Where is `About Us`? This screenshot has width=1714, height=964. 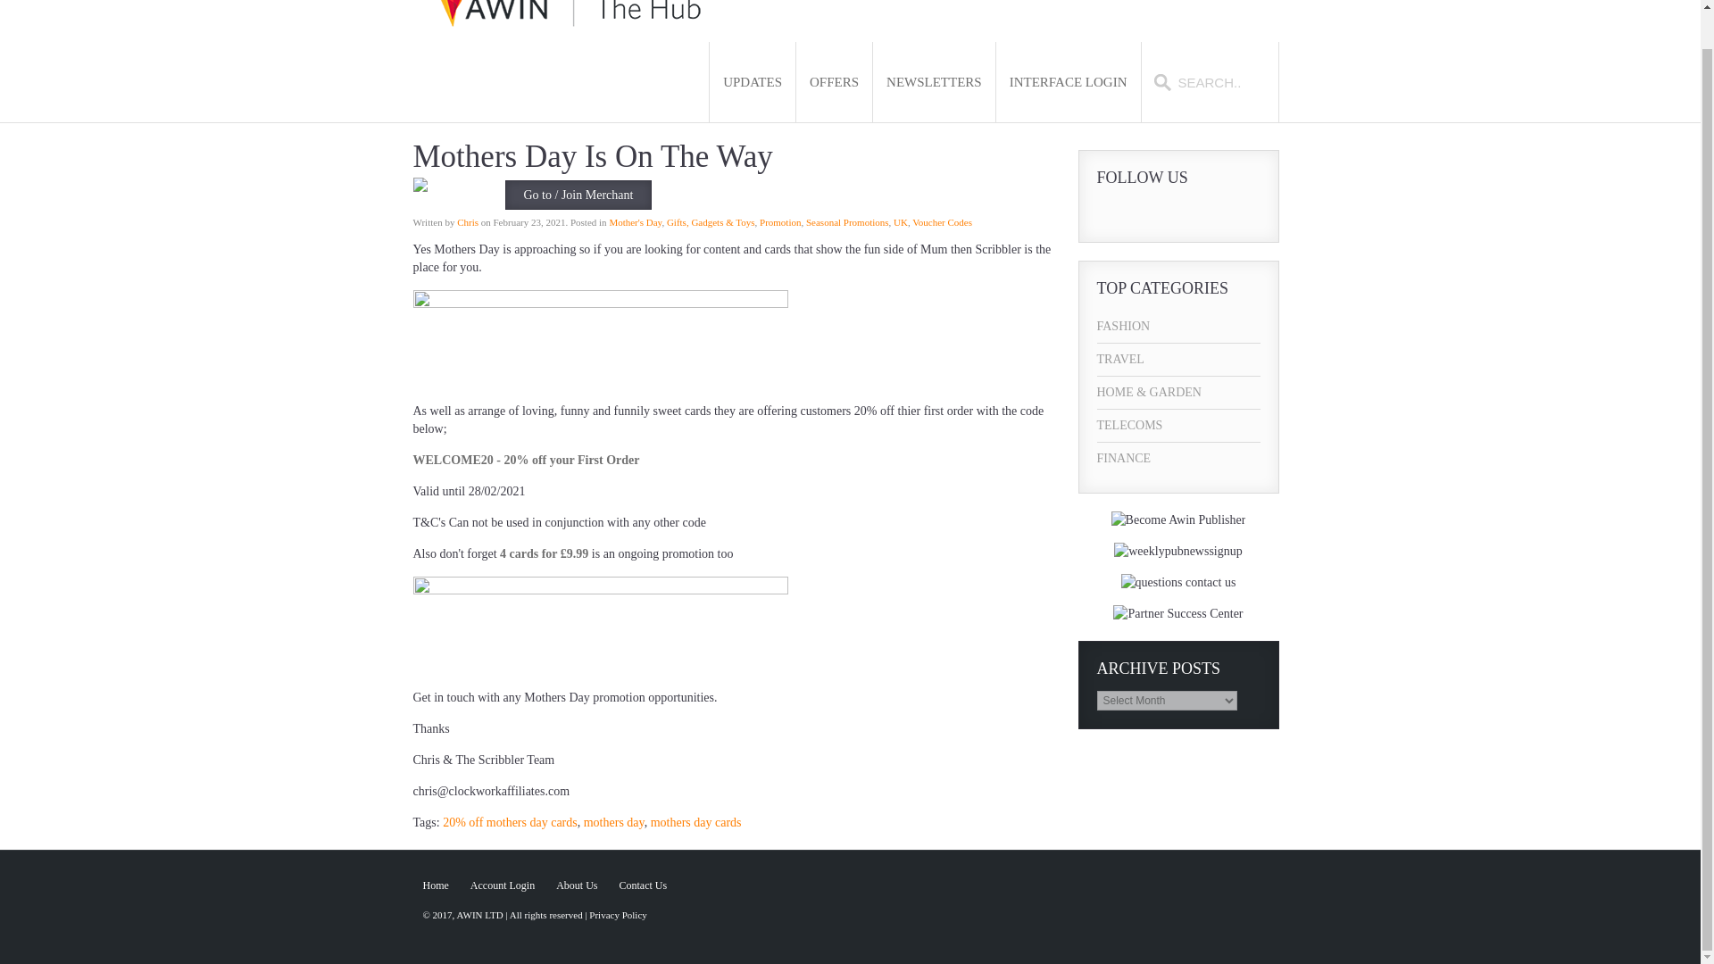
About Us is located at coordinates (576, 885).